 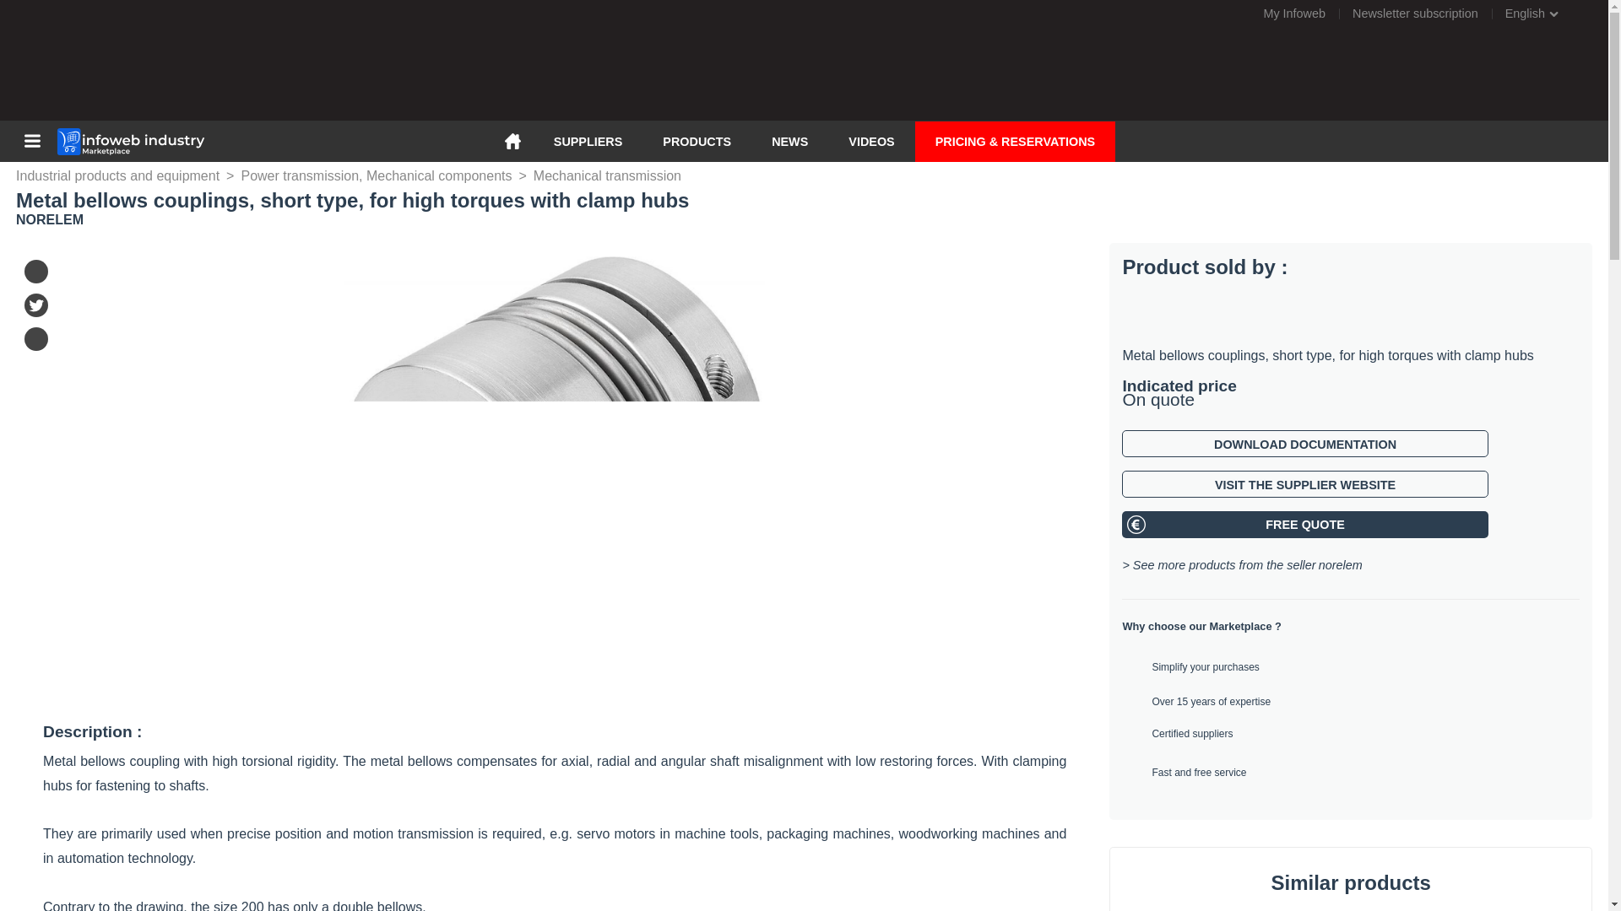 What do you see at coordinates (1341, 565) in the screenshot?
I see `norelem` at bounding box center [1341, 565].